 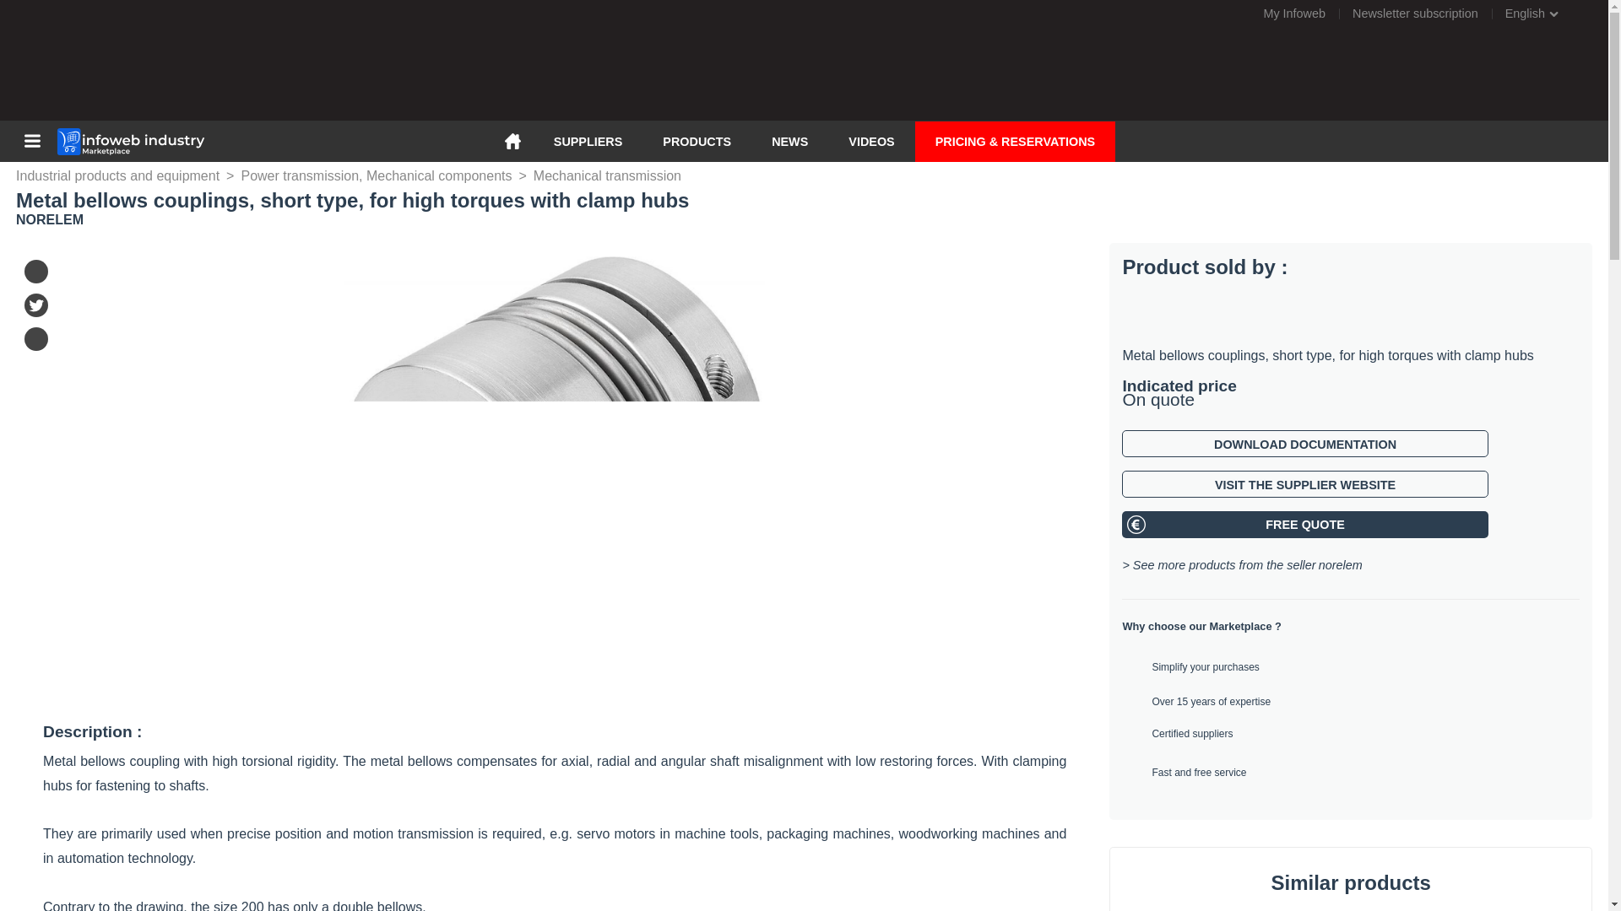 What do you see at coordinates (1341, 565) in the screenshot?
I see `norelem` at bounding box center [1341, 565].